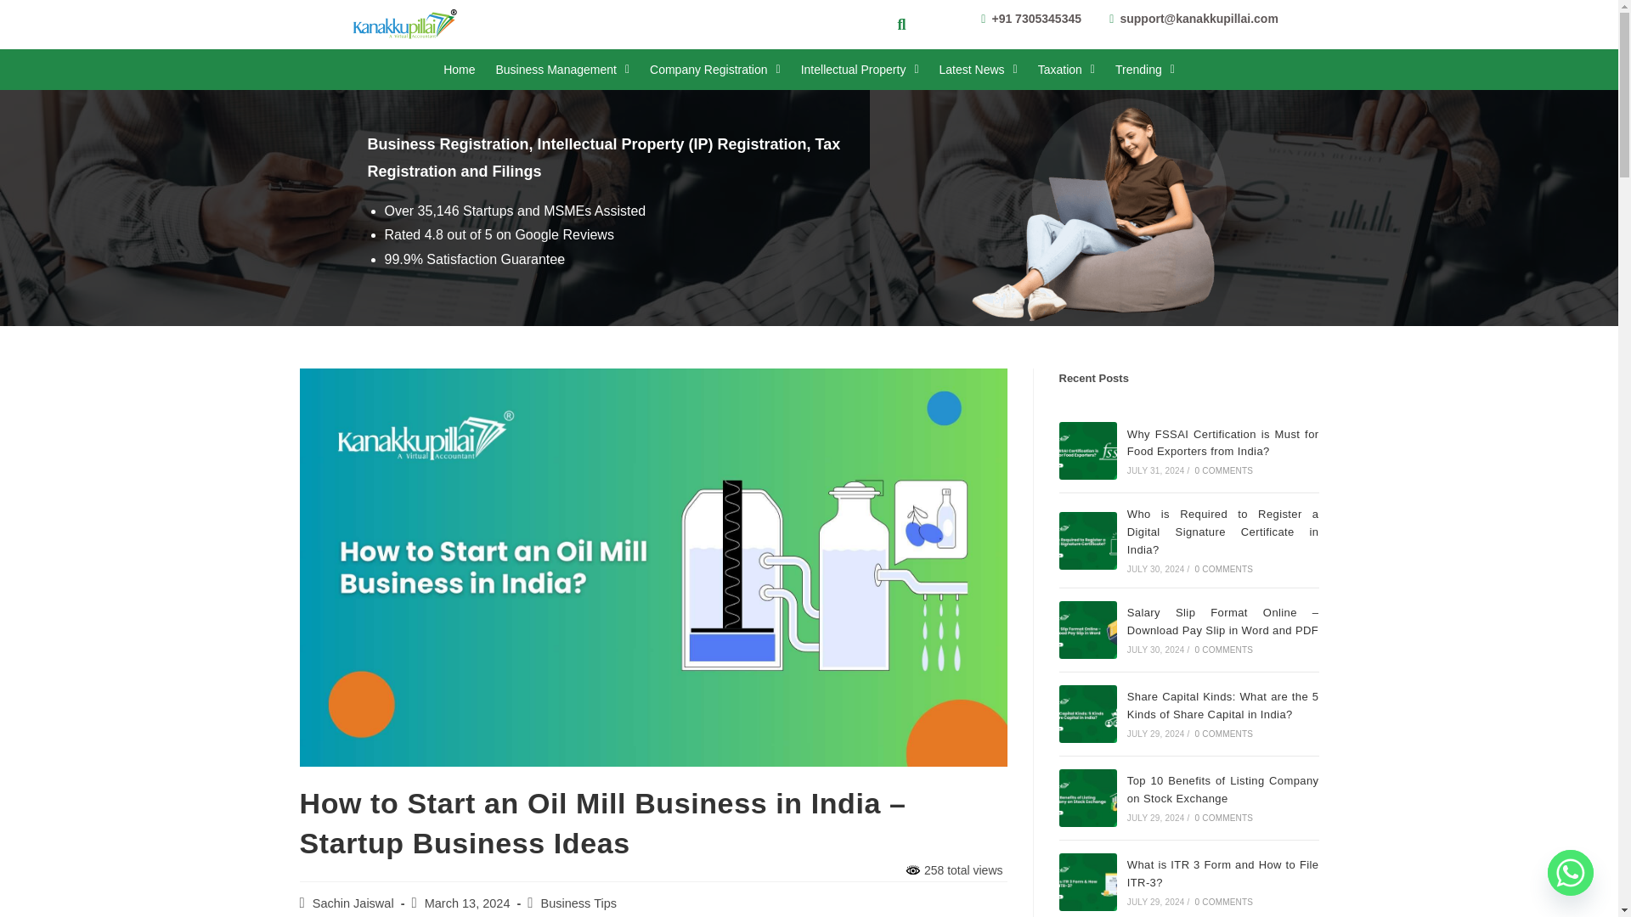 Image resolution: width=1631 pixels, height=917 pixels. Describe the element at coordinates (979, 70) in the screenshot. I see `Latest News` at that location.